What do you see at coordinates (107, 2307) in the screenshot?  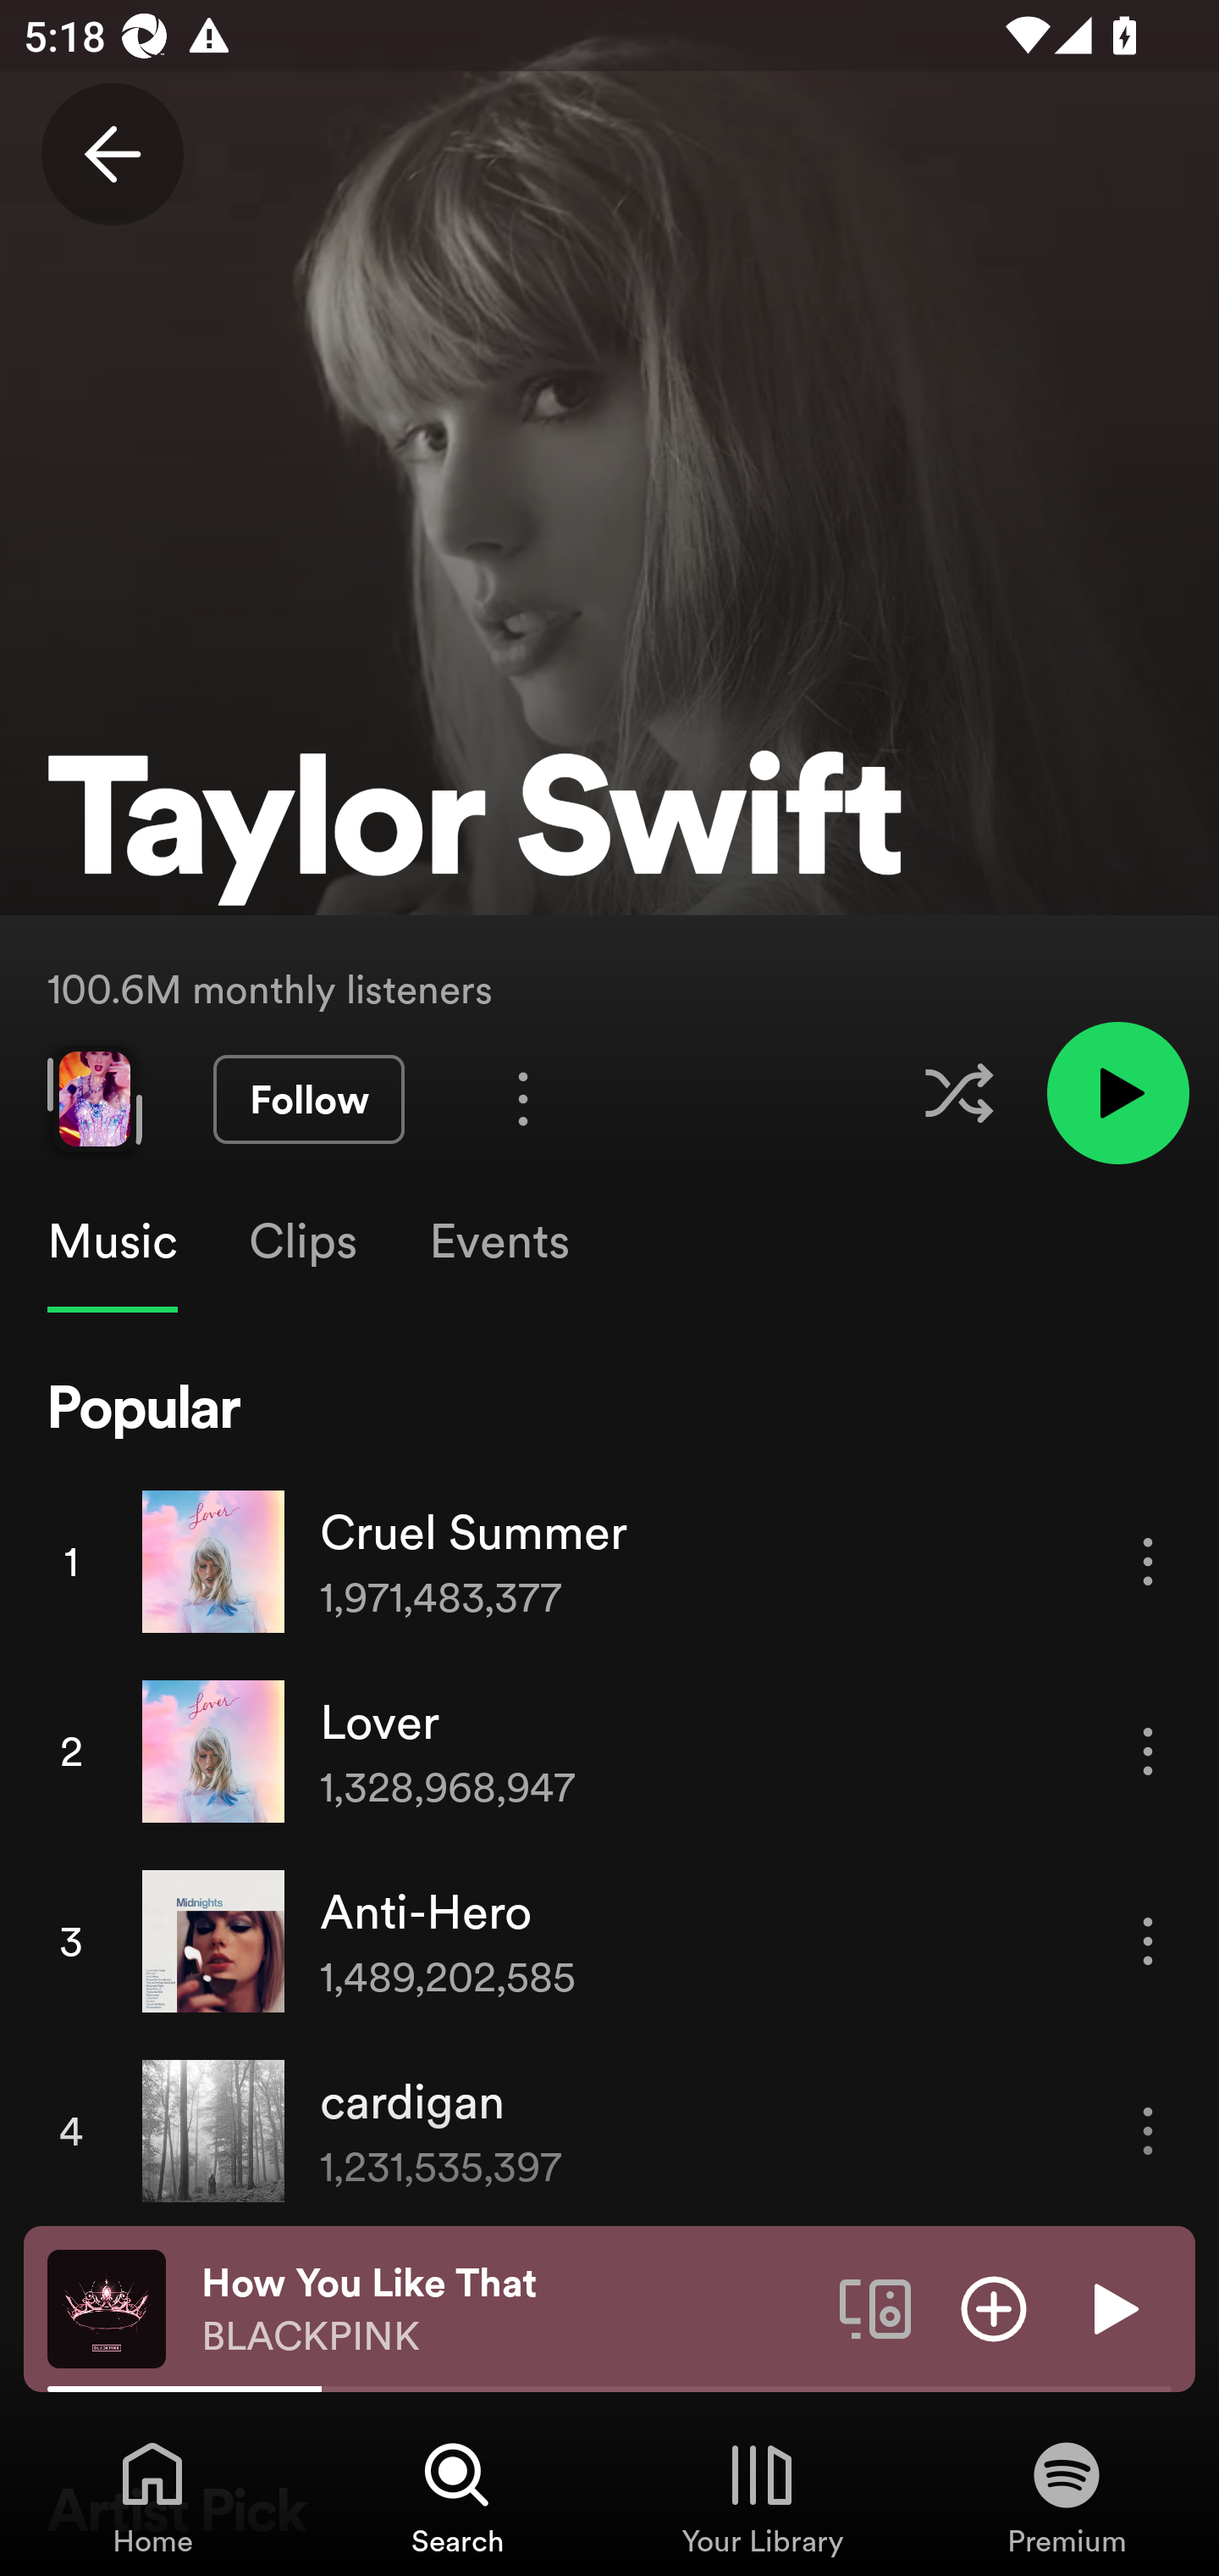 I see `The cover art of the currently playing track` at bounding box center [107, 2307].